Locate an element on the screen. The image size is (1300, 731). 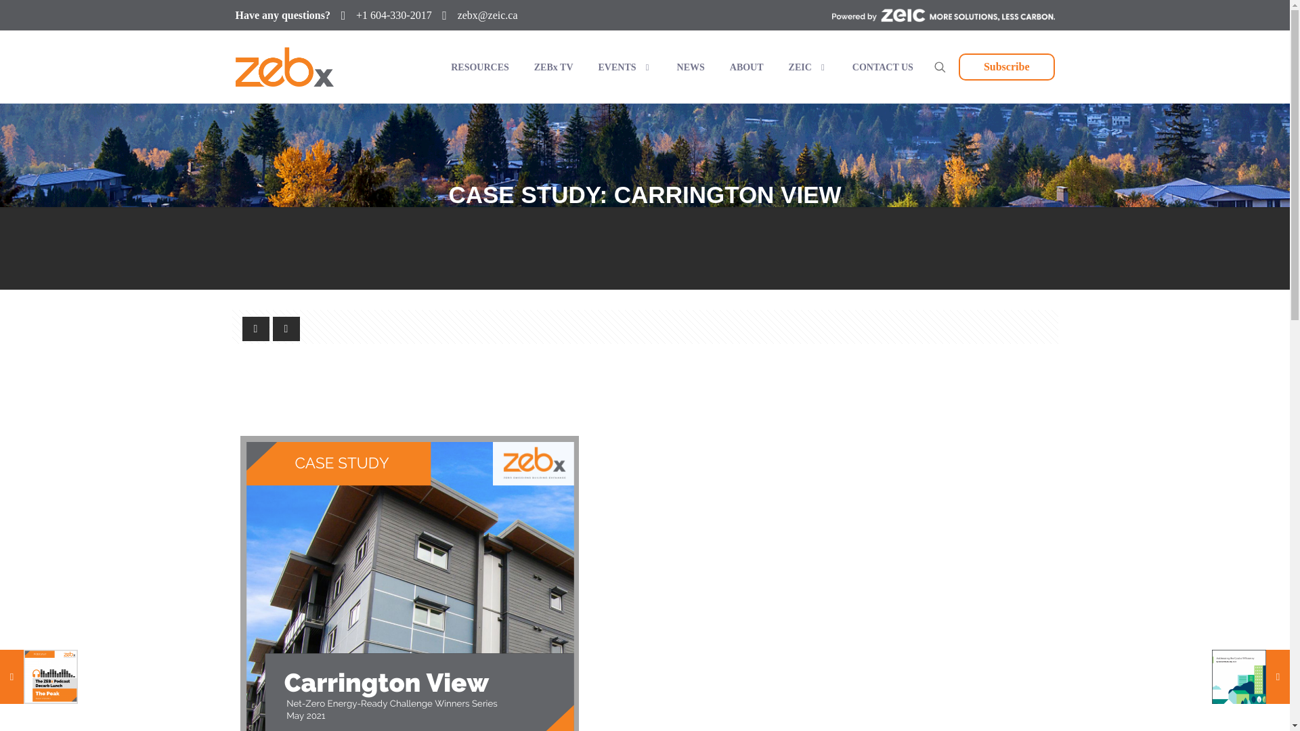
ZEBx TV is located at coordinates (552, 67).